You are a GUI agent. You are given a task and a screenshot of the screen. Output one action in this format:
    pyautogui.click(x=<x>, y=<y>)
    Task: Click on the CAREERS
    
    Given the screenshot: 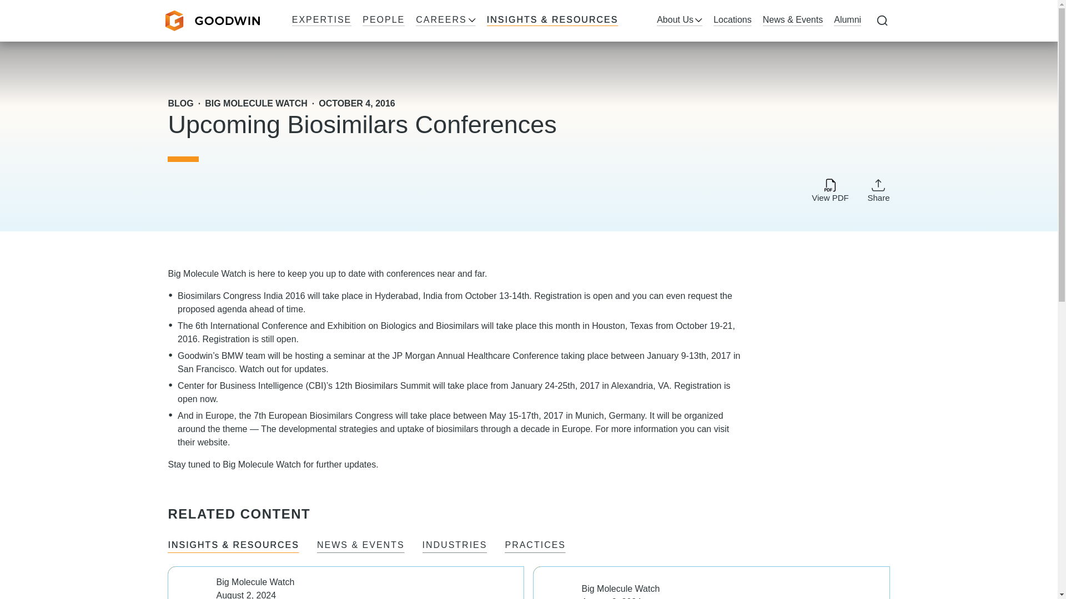 What is the action you would take?
    pyautogui.click(x=445, y=21)
    